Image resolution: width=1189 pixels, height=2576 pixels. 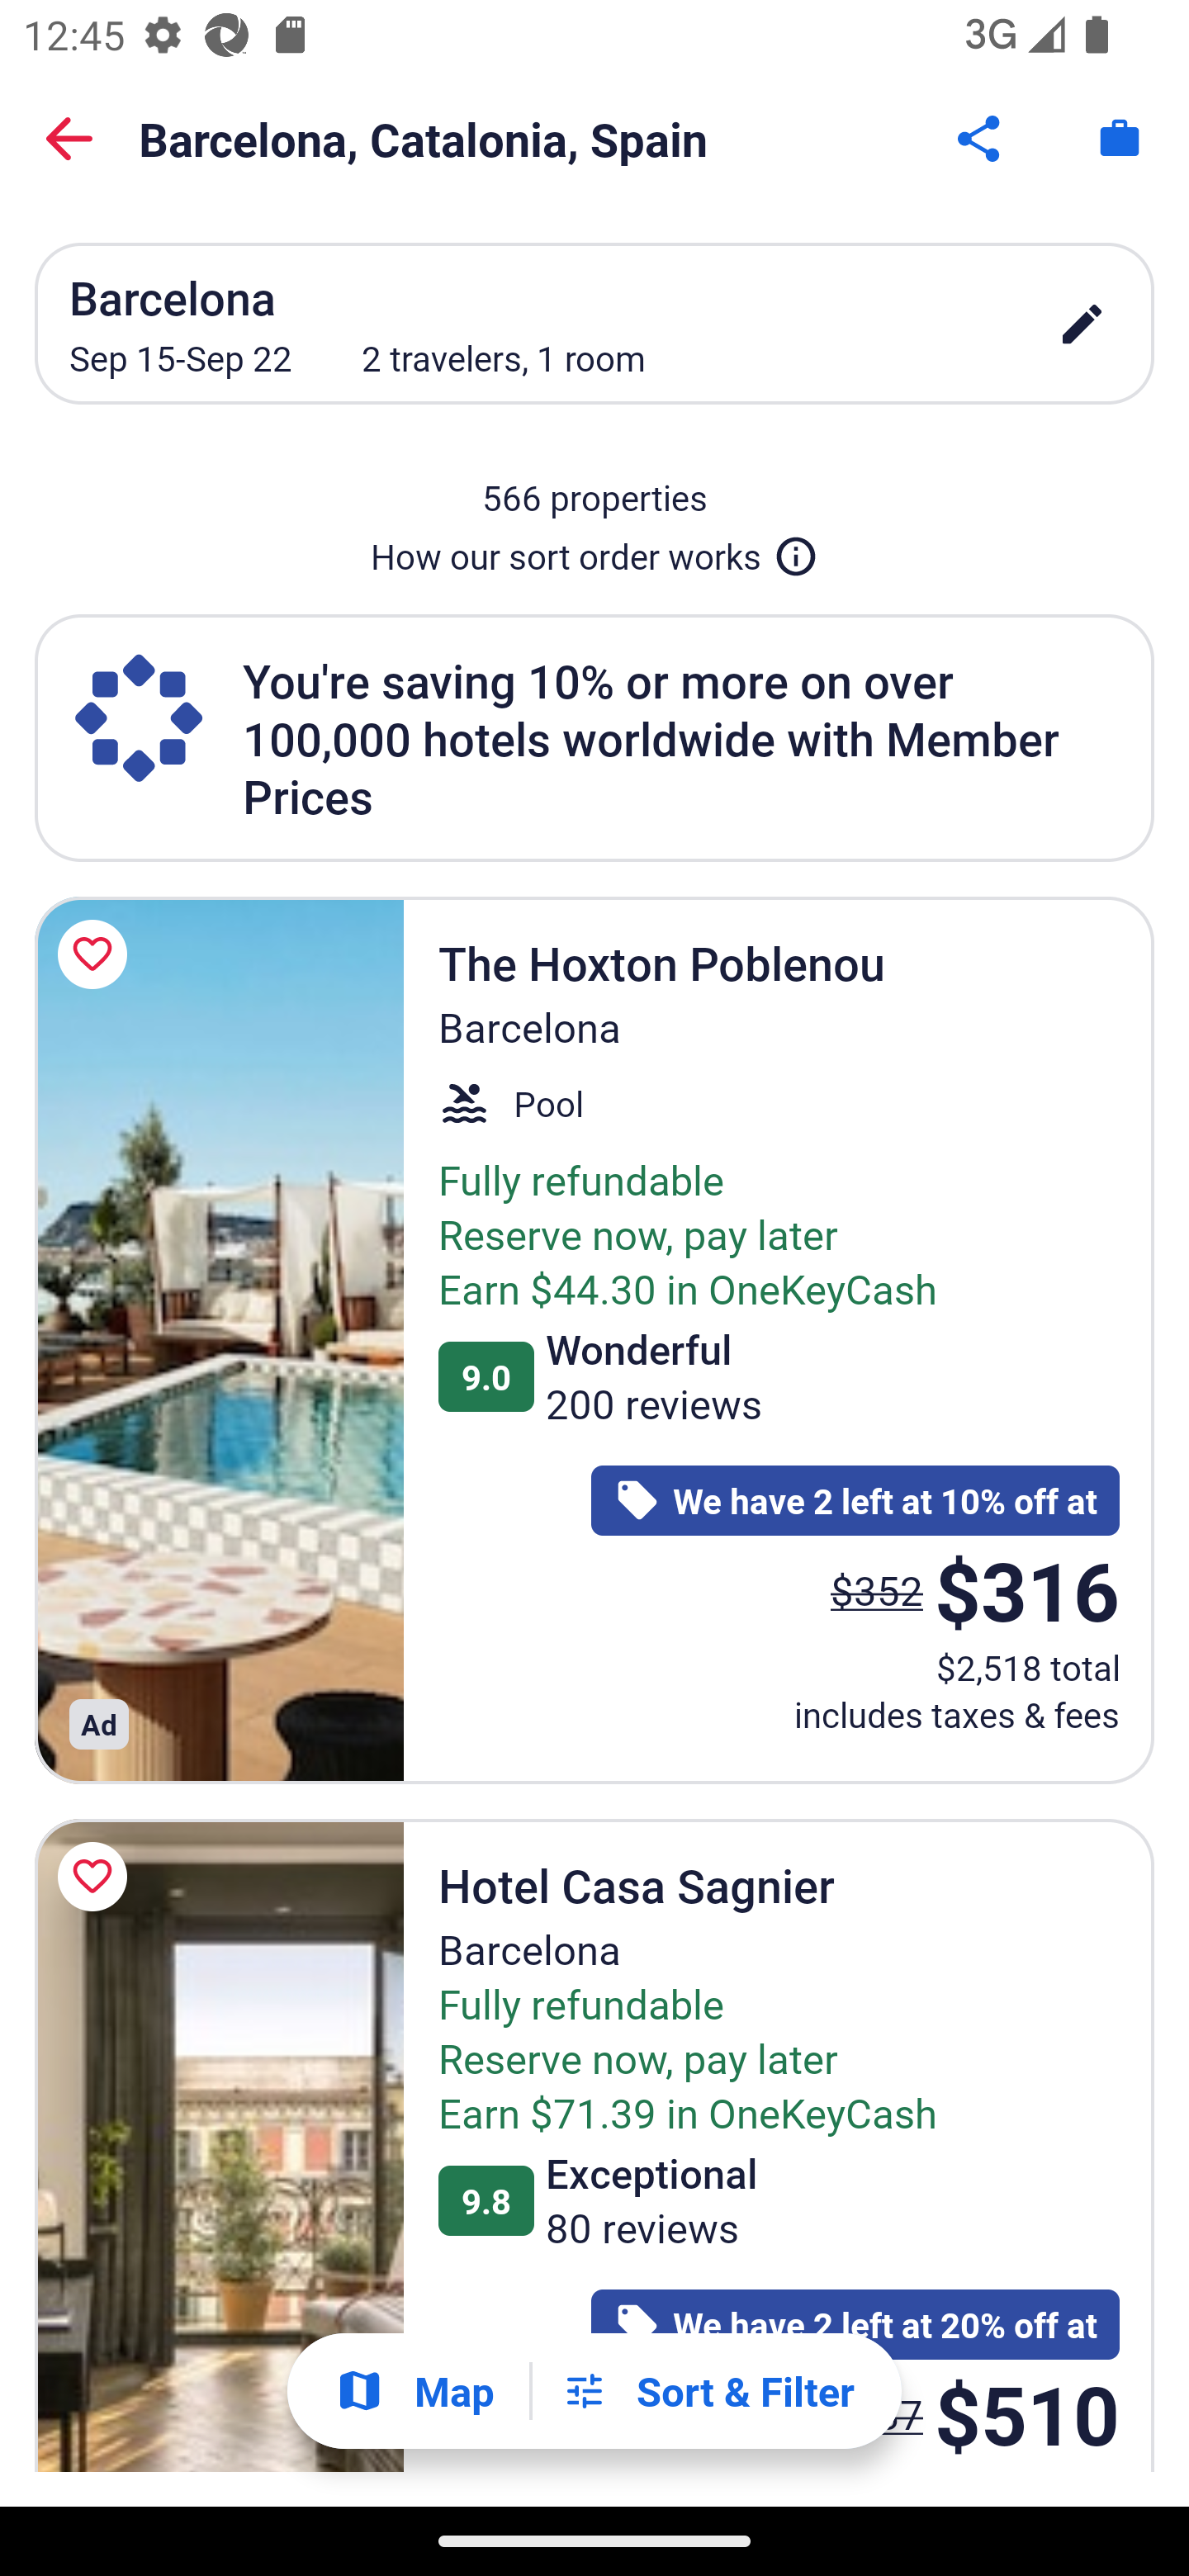 What do you see at coordinates (219, 1341) in the screenshot?
I see `The Hoxton Poblenou` at bounding box center [219, 1341].